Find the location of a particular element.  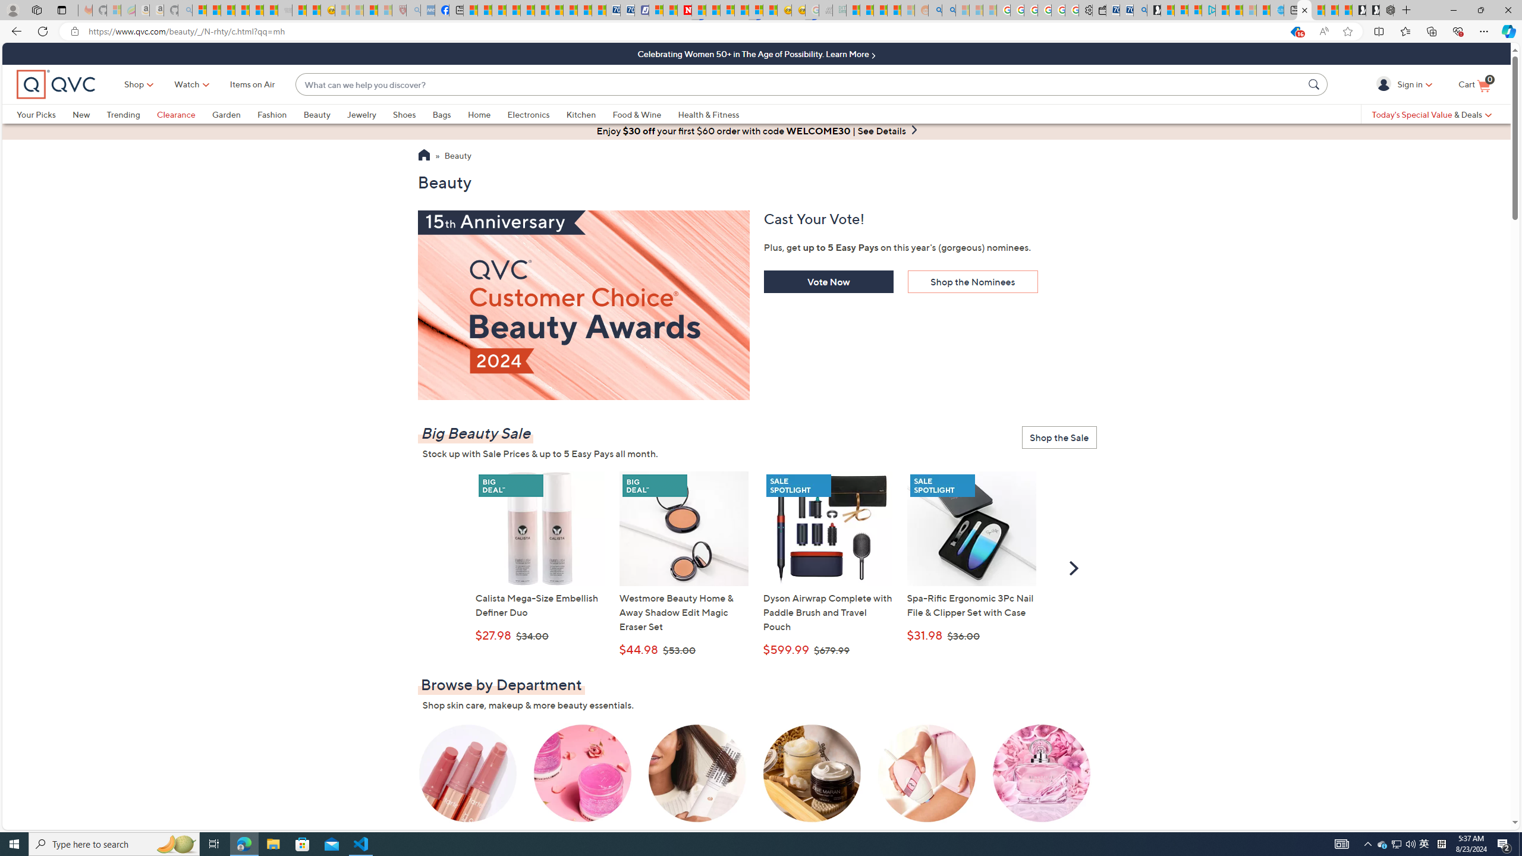

Cheap Hotels - Save70.com is located at coordinates (627, 10).